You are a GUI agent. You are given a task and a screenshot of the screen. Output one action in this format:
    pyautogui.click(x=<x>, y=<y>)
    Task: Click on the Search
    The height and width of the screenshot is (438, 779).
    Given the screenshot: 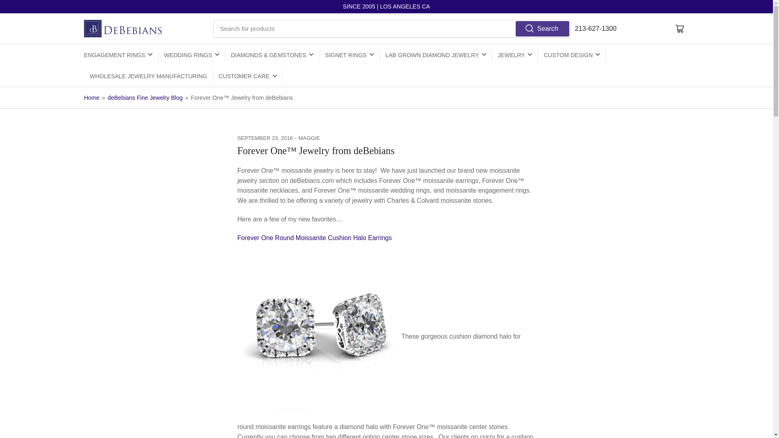 What is the action you would take?
    pyautogui.click(x=542, y=28)
    